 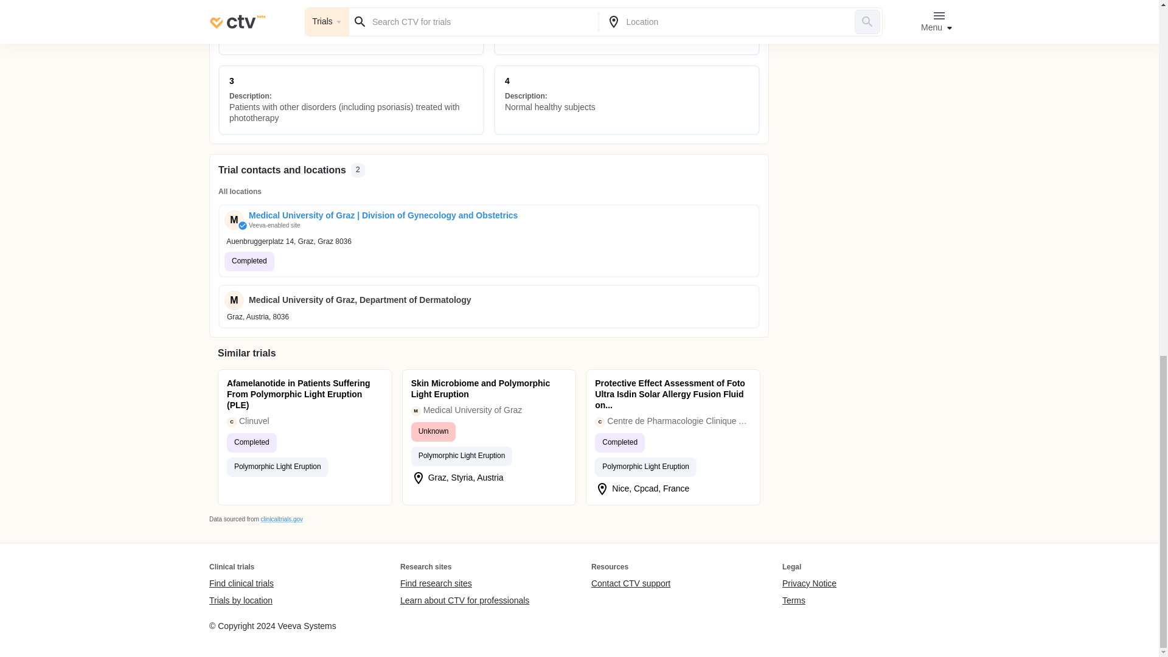 What do you see at coordinates (465, 584) in the screenshot?
I see `Find research sites` at bounding box center [465, 584].